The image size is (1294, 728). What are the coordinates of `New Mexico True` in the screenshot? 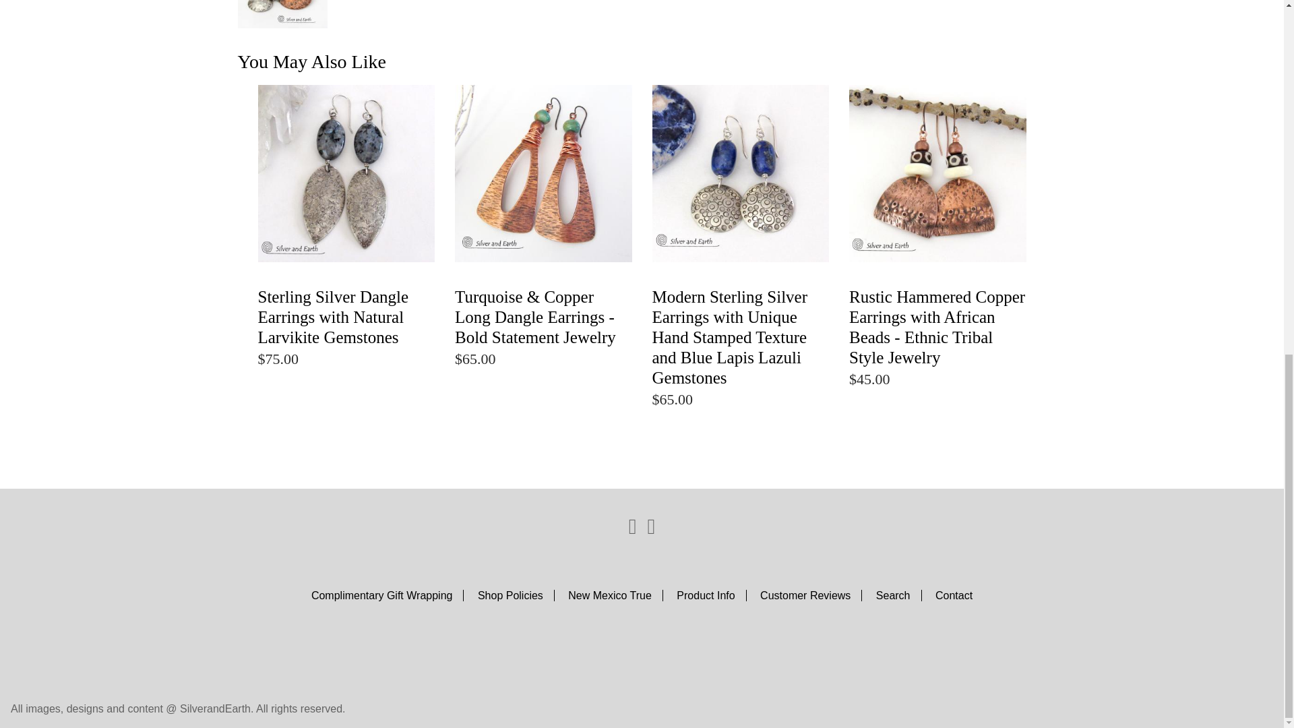 It's located at (615, 595).